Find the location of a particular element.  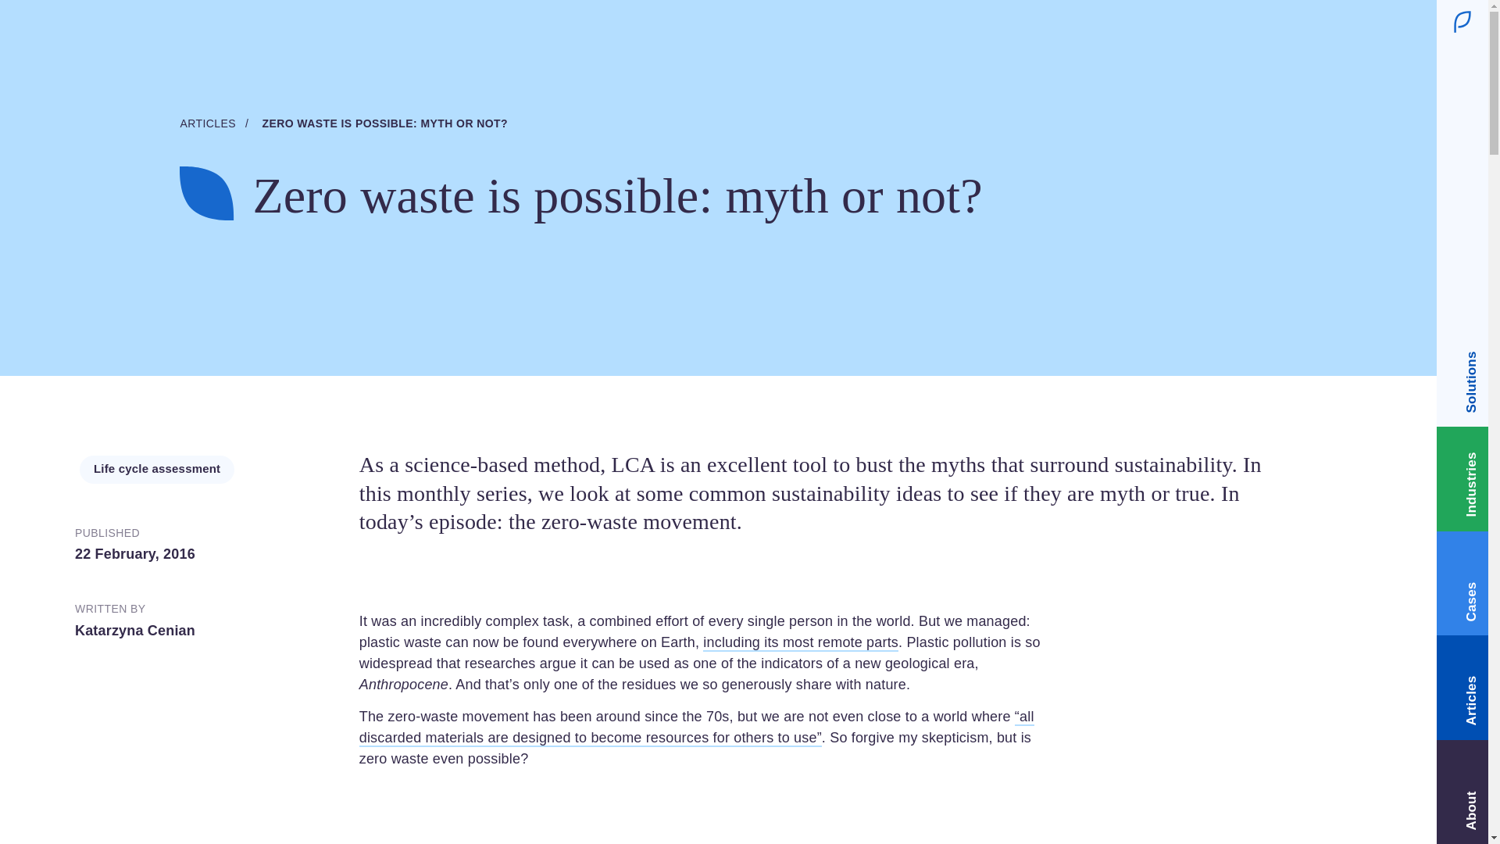

ZERO WASTE IS POSSIBLE: MYTH OR NOT? is located at coordinates (384, 123).